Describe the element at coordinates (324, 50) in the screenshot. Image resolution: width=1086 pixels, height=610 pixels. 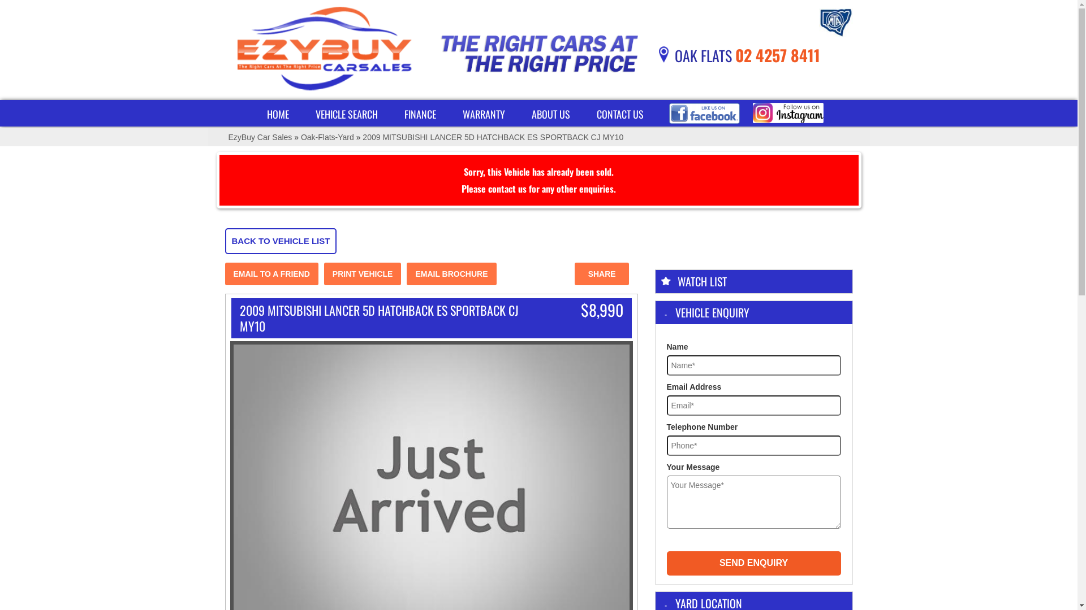
I see `Ezy Buy Car Sales` at that location.